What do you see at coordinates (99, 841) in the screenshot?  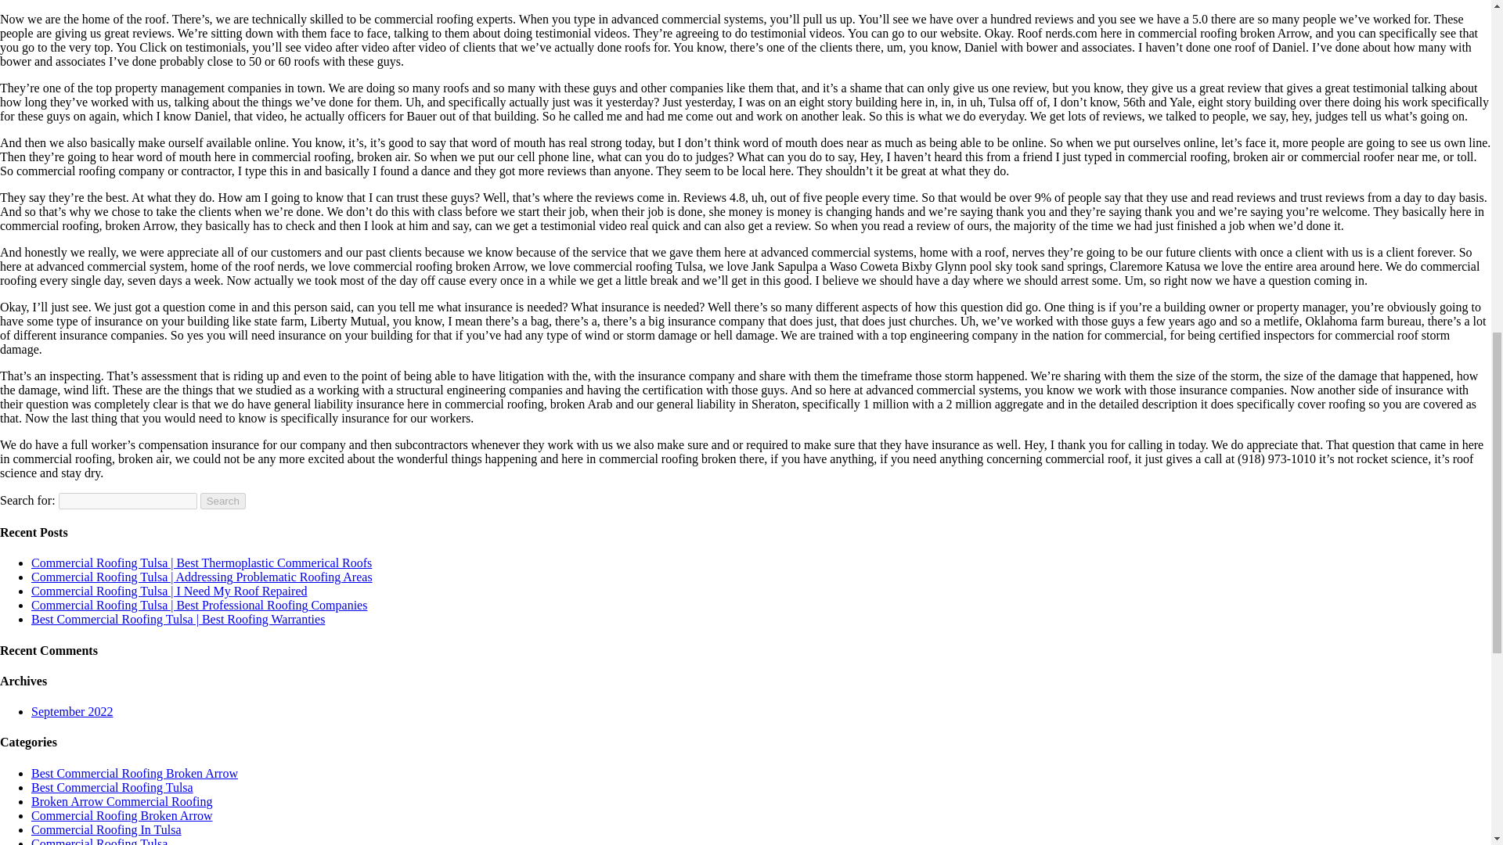 I see `Commercial Roofing Tulsa` at bounding box center [99, 841].